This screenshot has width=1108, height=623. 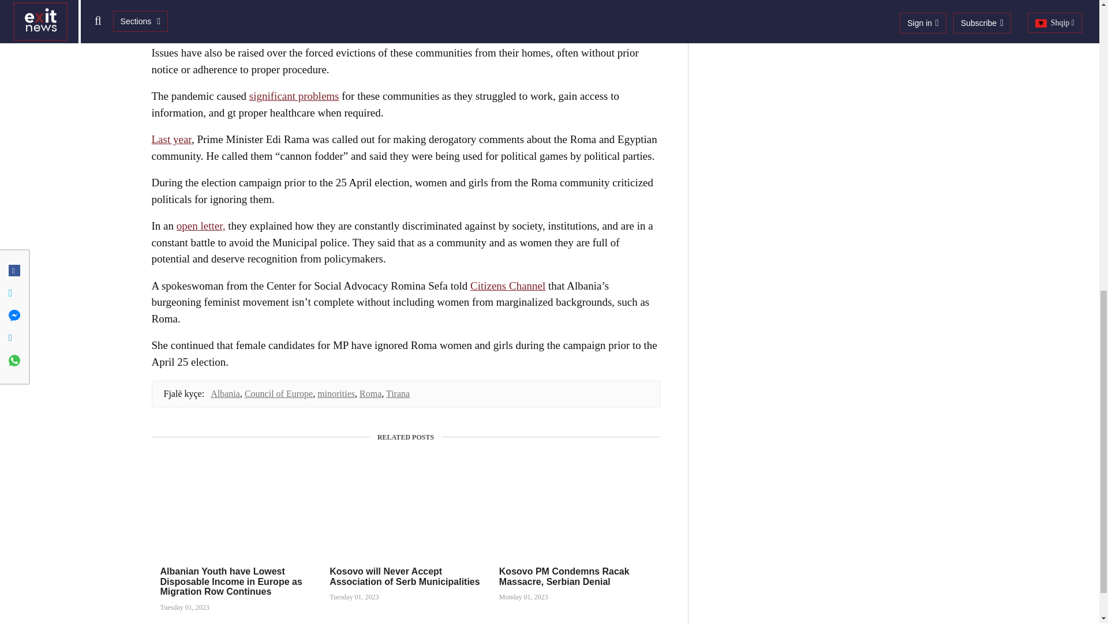 I want to click on Roma, so click(x=370, y=393).